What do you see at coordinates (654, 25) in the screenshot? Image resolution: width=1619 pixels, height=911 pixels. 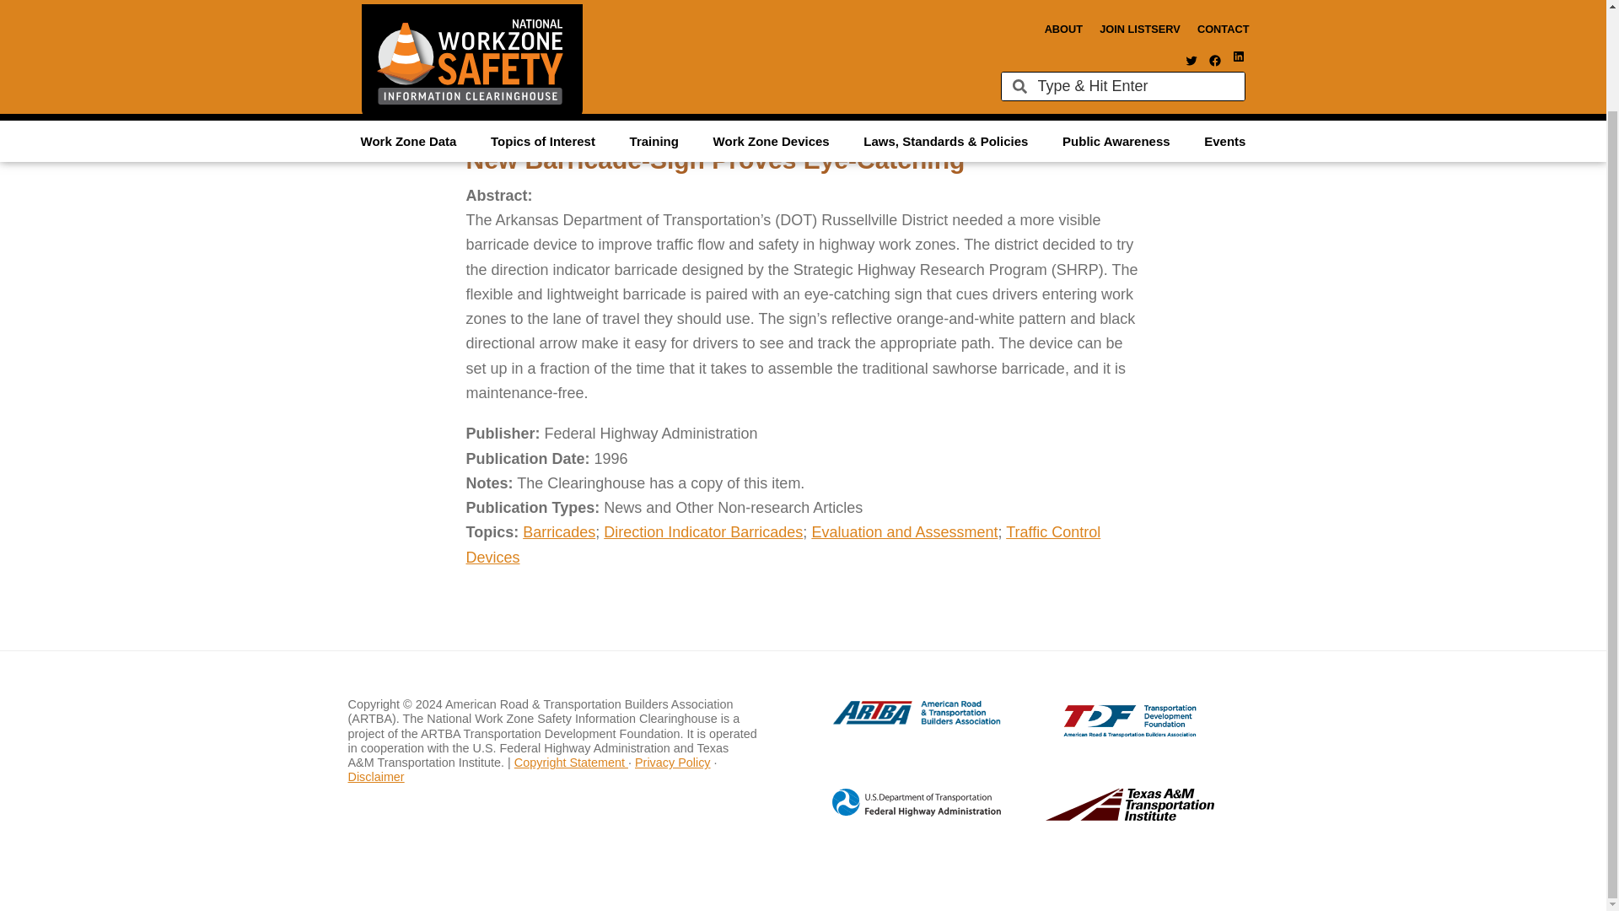 I see `Training` at bounding box center [654, 25].